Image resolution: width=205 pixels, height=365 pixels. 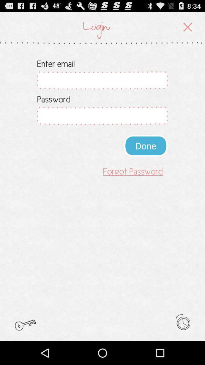 I want to click on tap icon below the done icon, so click(x=133, y=171).